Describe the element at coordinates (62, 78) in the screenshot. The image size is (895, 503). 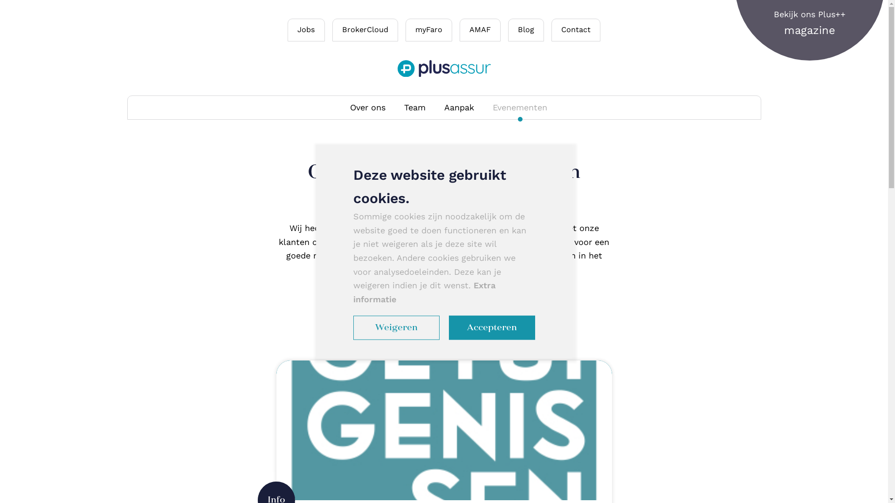
I see `Over ons` at that location.